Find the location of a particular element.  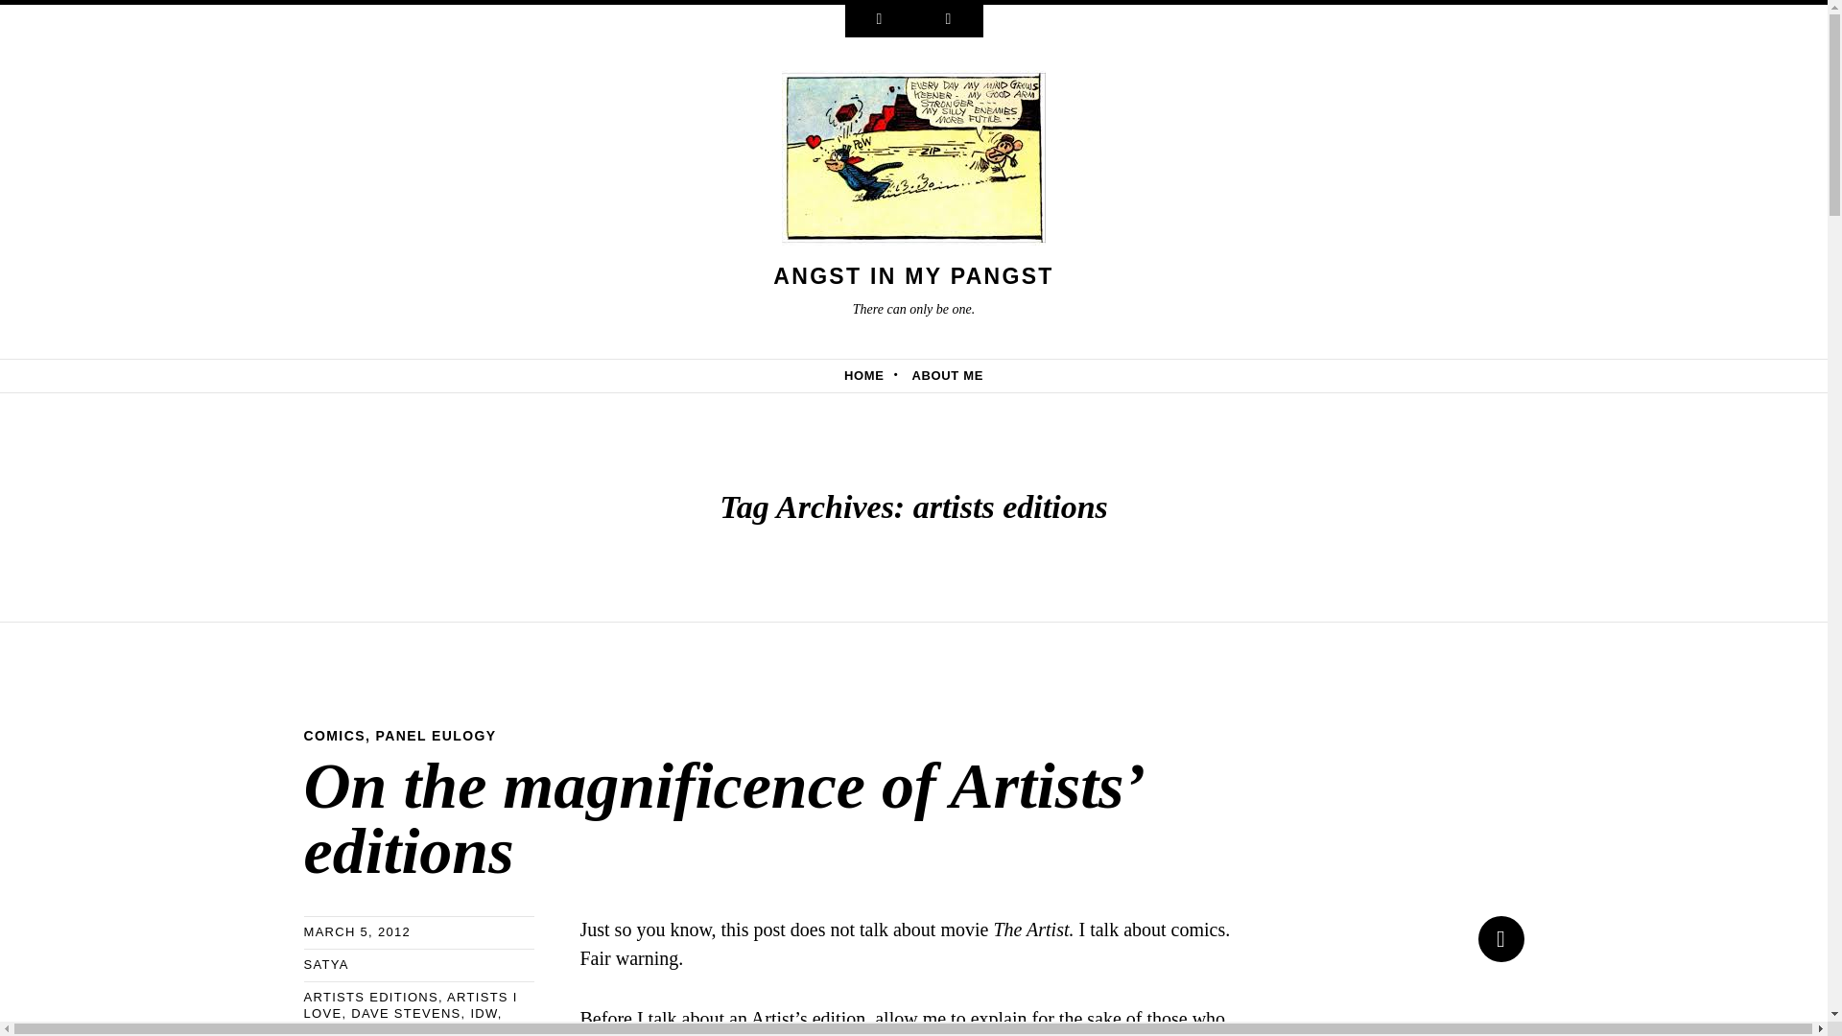

Angst In My Pangst is located at coordinates (913, 276).